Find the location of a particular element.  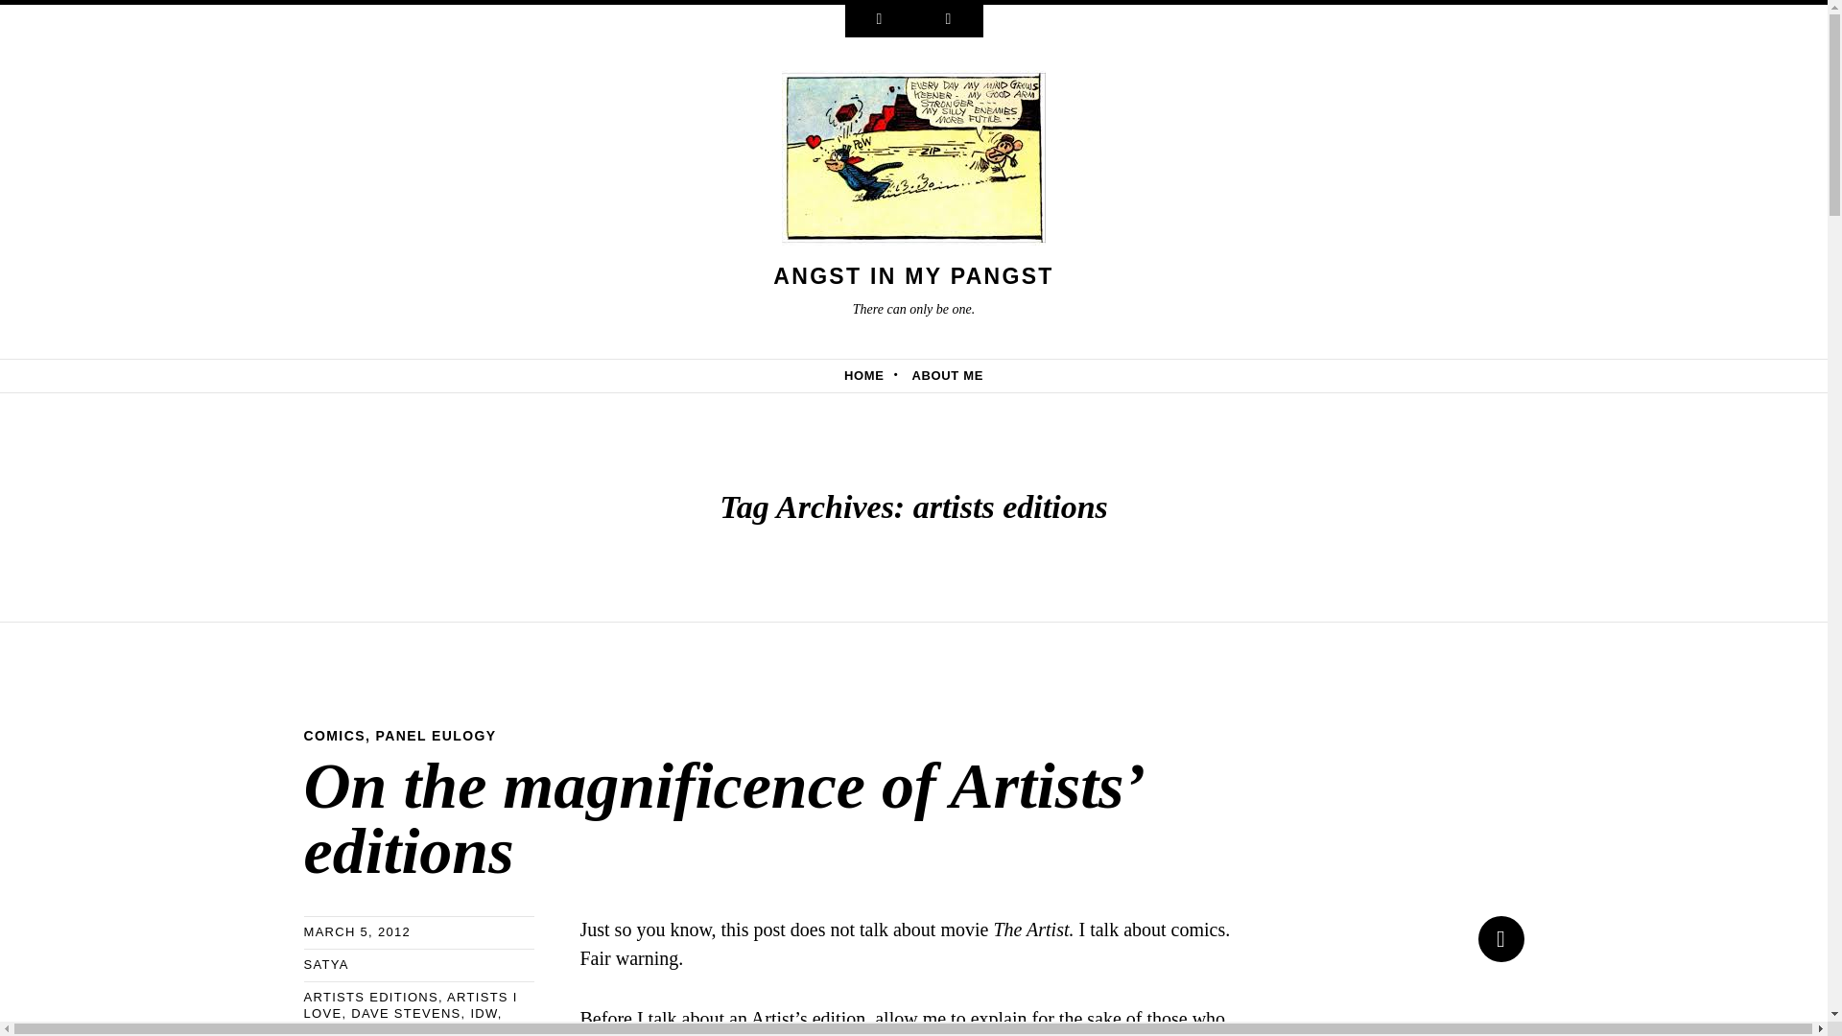

Angst In My Pangst is located at coordinates (913, 276).